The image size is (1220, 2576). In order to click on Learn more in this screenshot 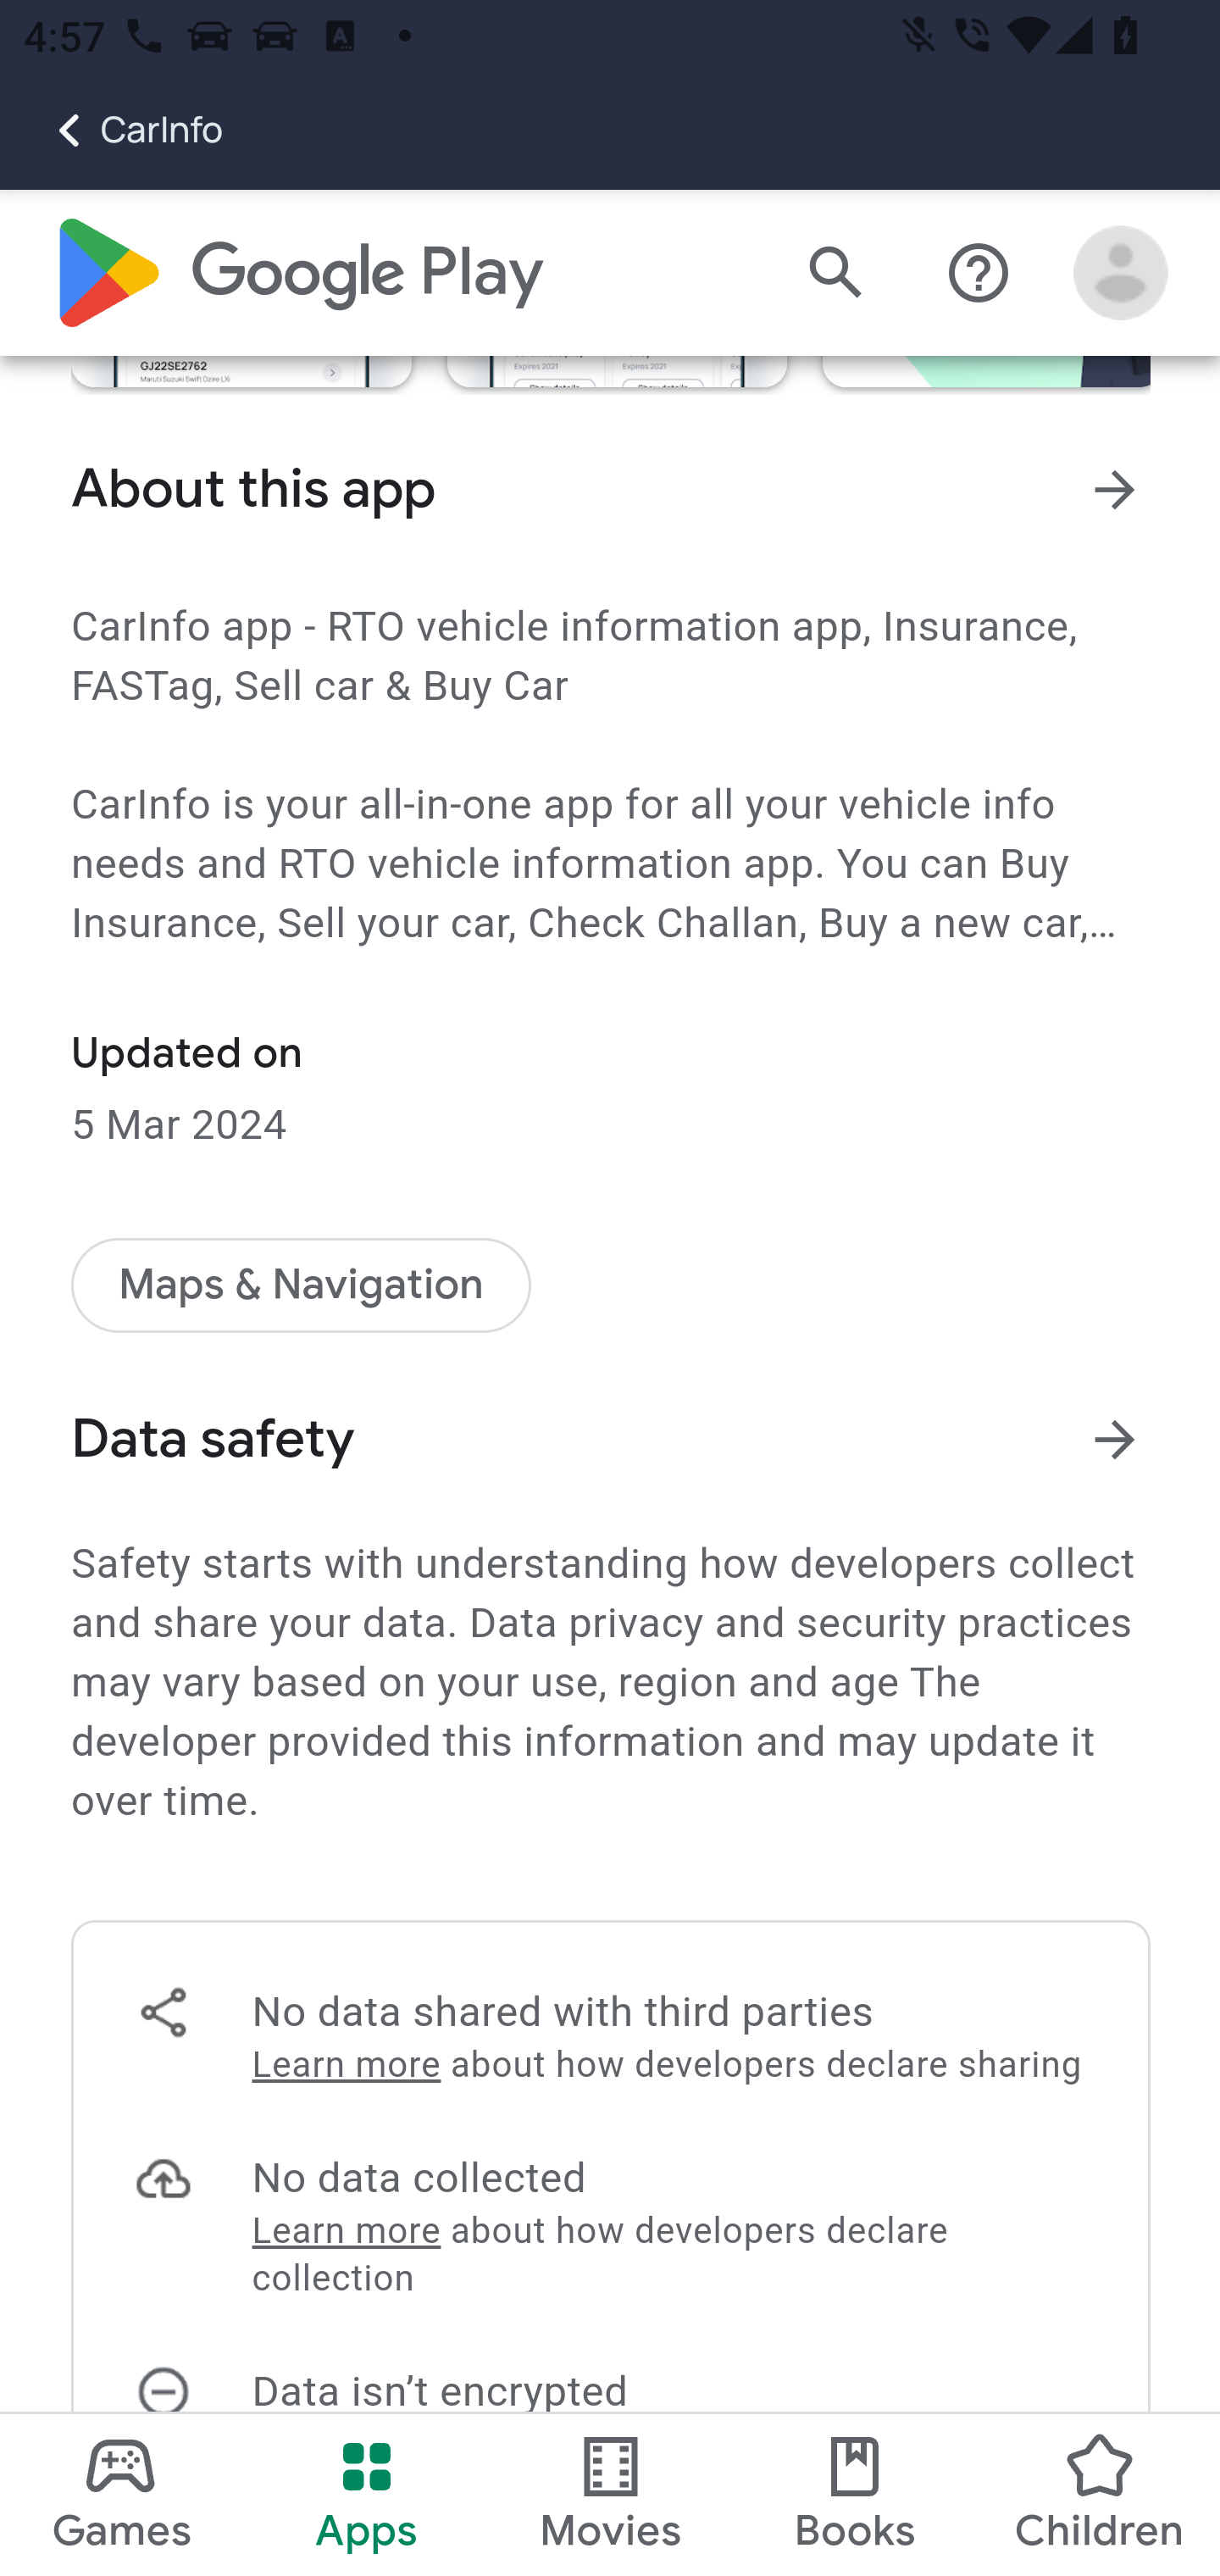, I will do `click(345, 2066)`.